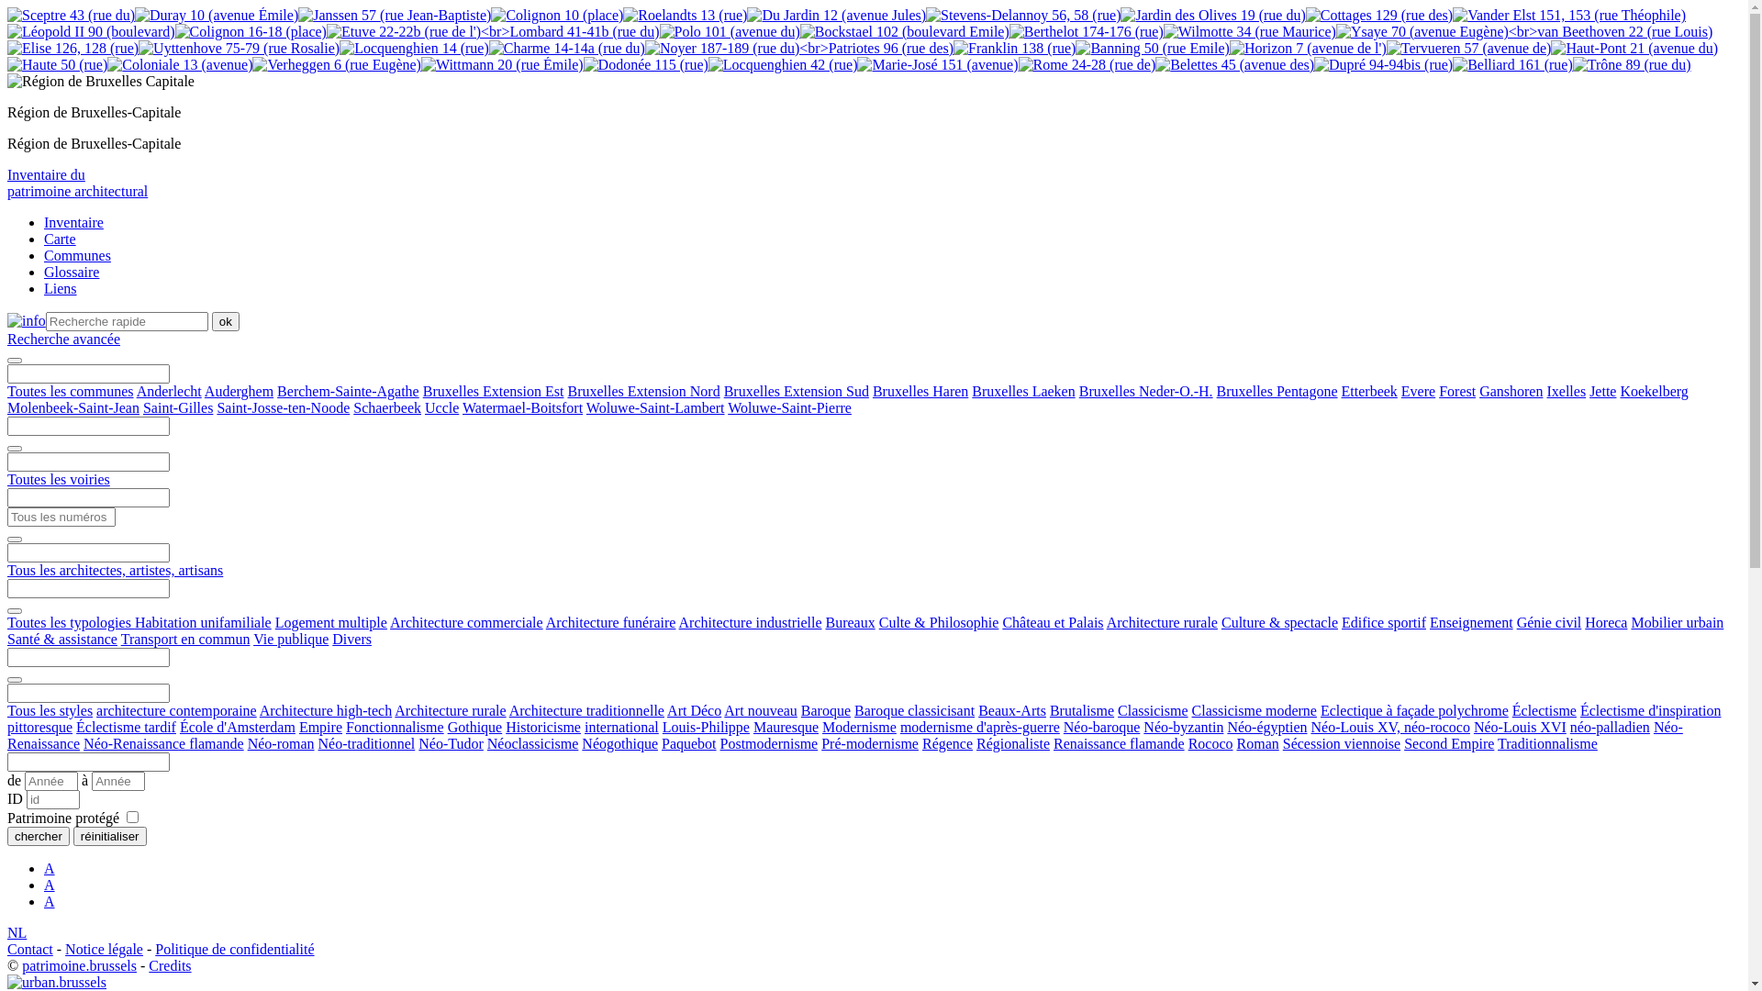 The image size is (1762, 991). What do you see at coordinates (786, 727) in the screenshot?
I see `Mauresque` at bounding box center [786, 727].